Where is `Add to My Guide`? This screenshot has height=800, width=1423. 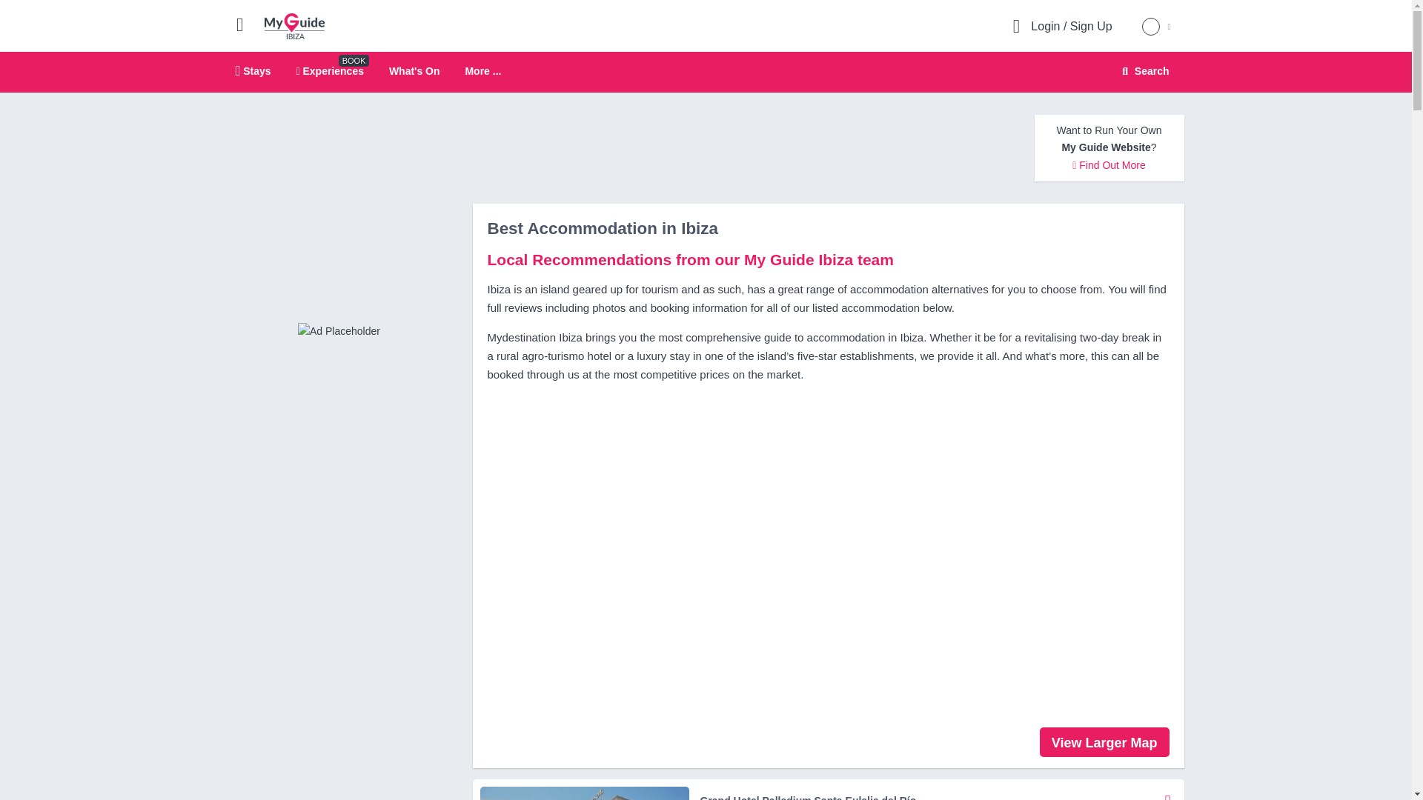 Add to My Guide is located at coordinates (482, 71).